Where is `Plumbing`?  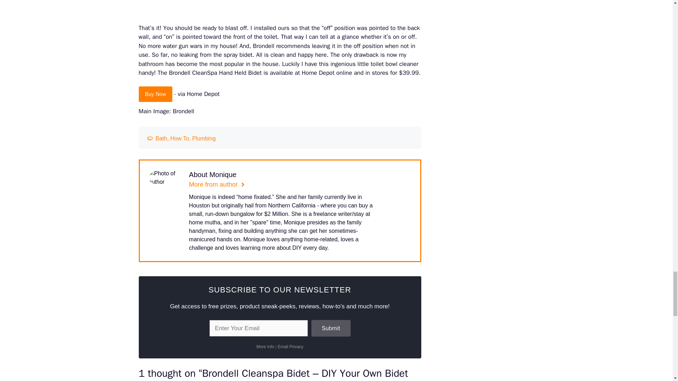
Plumbing is located at coordinates (203, 138).